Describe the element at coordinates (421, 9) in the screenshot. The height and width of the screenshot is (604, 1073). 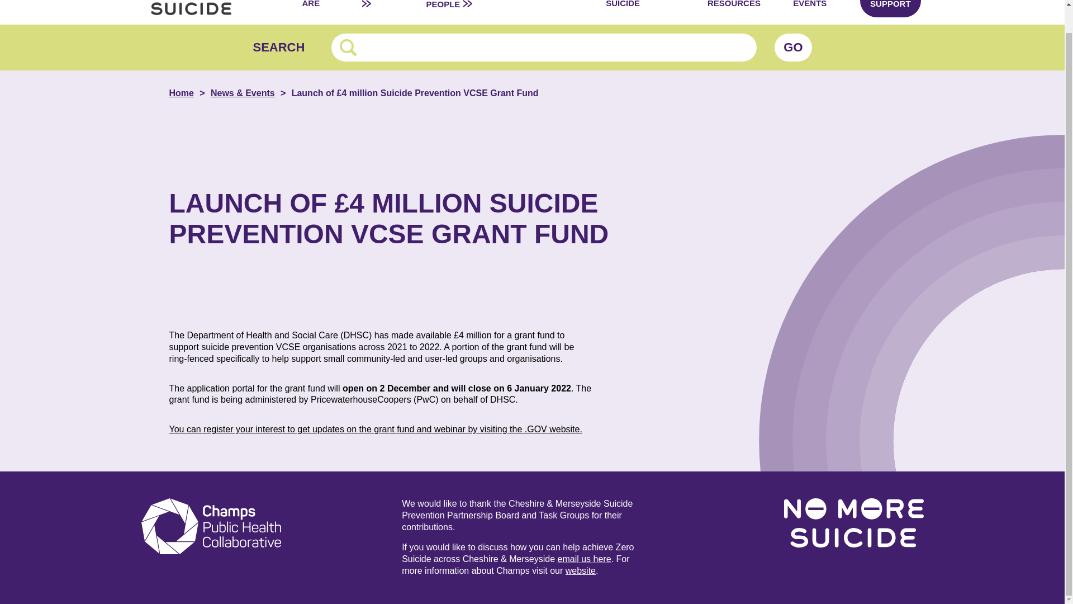
I see `LIVED EXPERIENCE NETWORK` at that location.